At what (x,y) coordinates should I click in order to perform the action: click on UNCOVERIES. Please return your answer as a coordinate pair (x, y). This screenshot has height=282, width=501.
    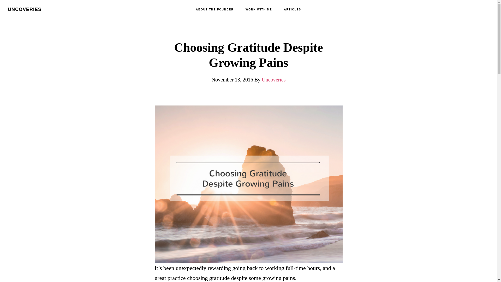
    Looking at the image, I should click on (25, 9).